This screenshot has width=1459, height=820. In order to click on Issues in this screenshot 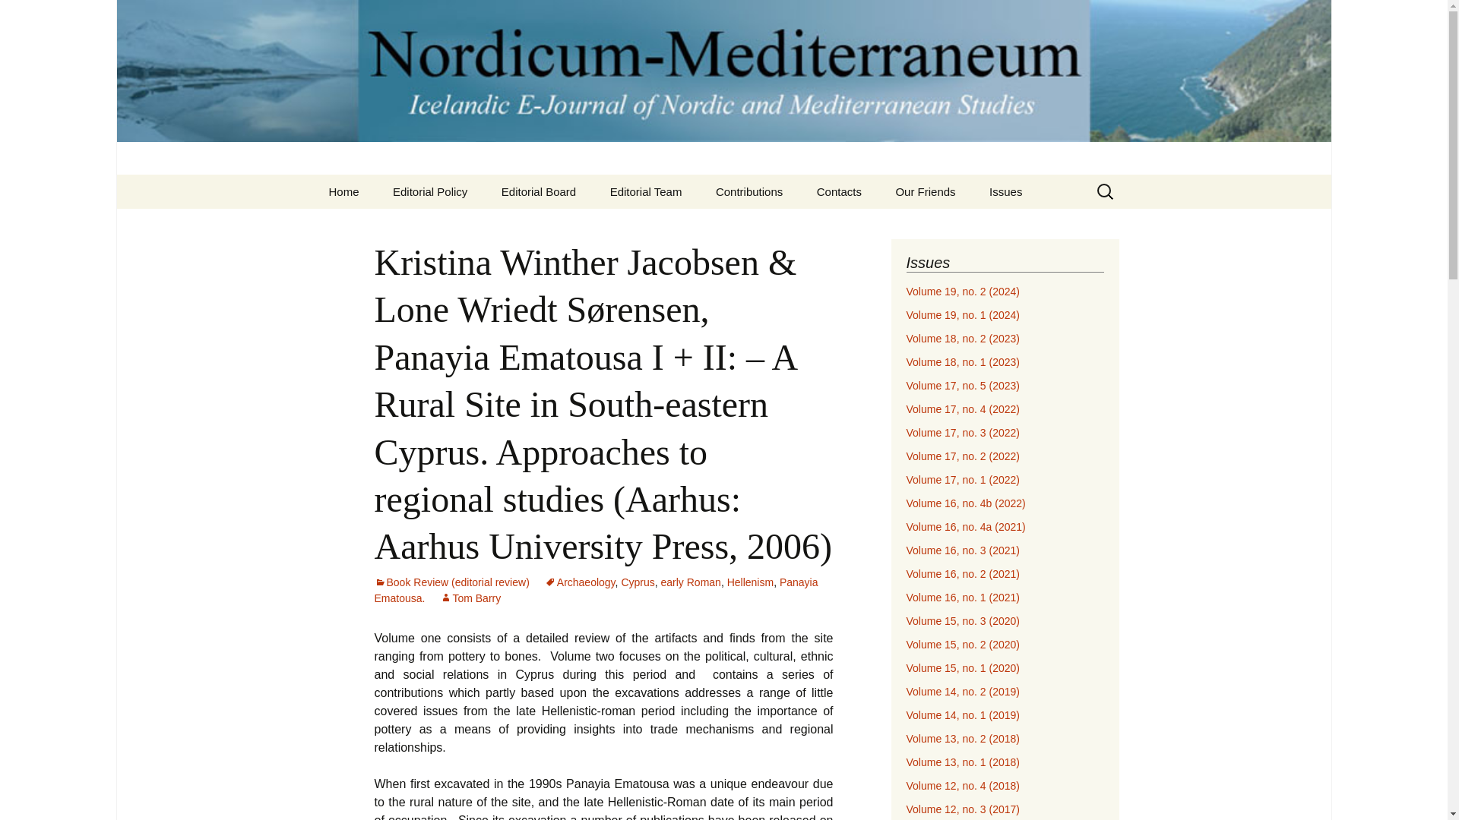, I will do `click(1006, 191)`.